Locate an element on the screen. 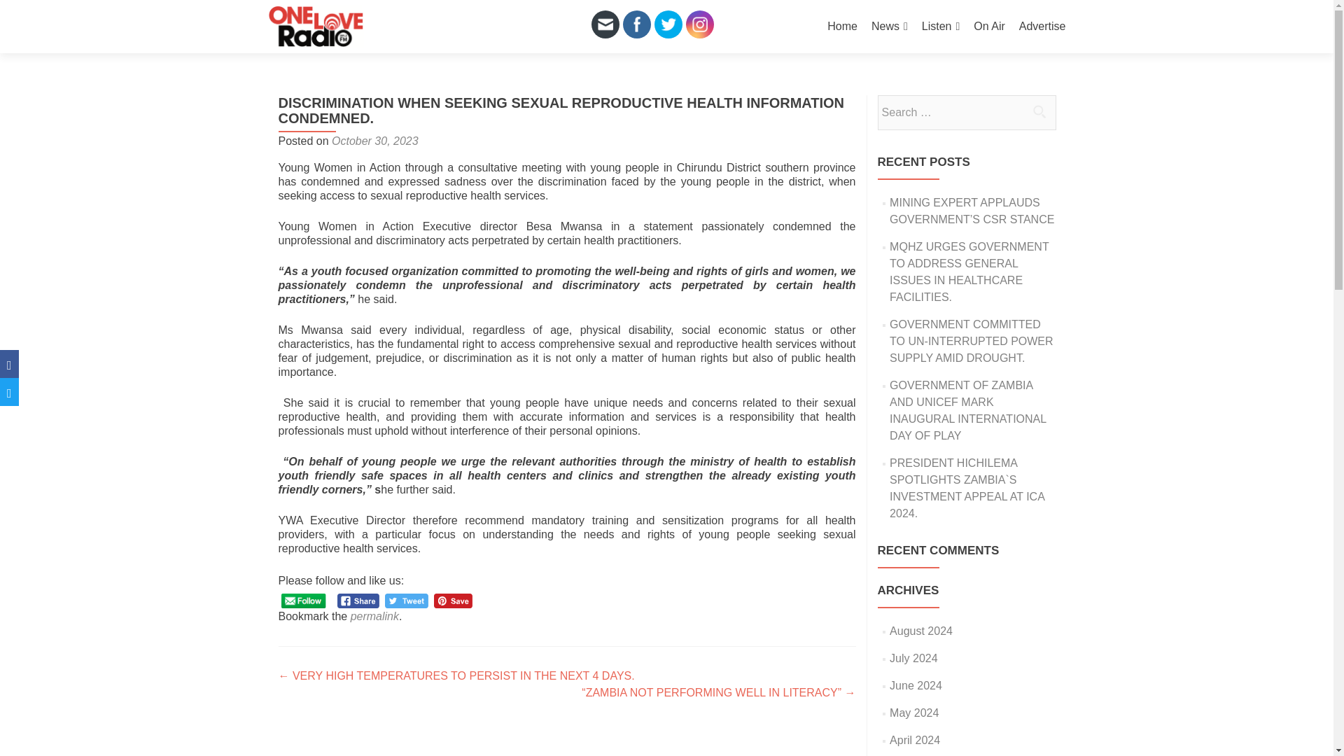 The height and width of the screenshot is (756, 1344). Advertise is located at coordinates (1042, 27).